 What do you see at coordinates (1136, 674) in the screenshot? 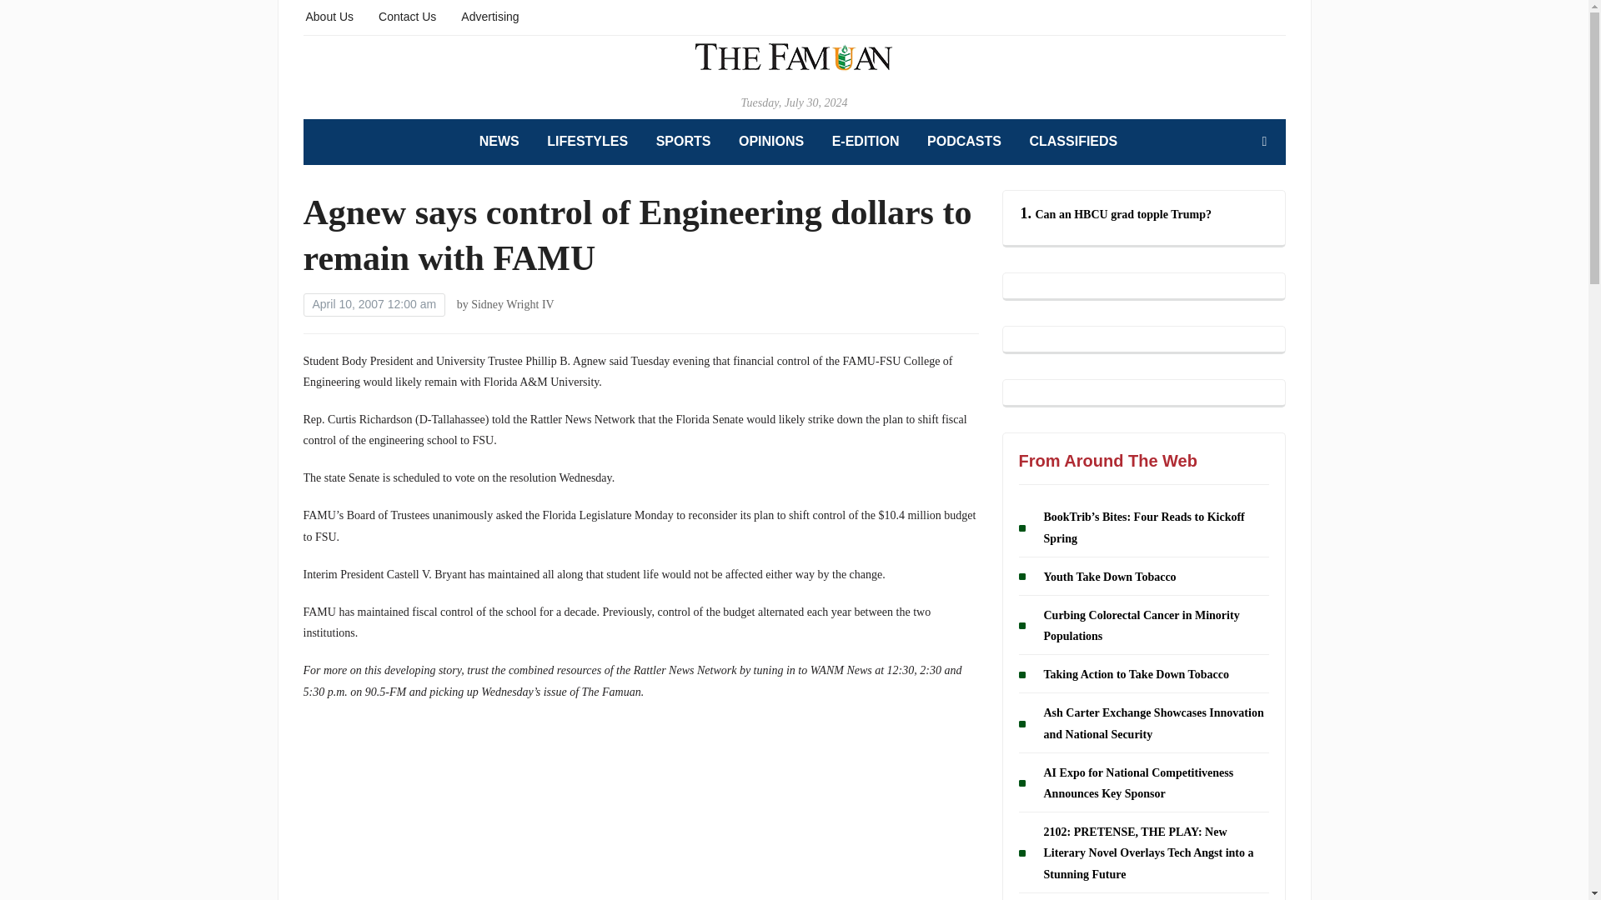
I see `Taking Action to Take Down Tobacco` at bounding box center [1136, 674].